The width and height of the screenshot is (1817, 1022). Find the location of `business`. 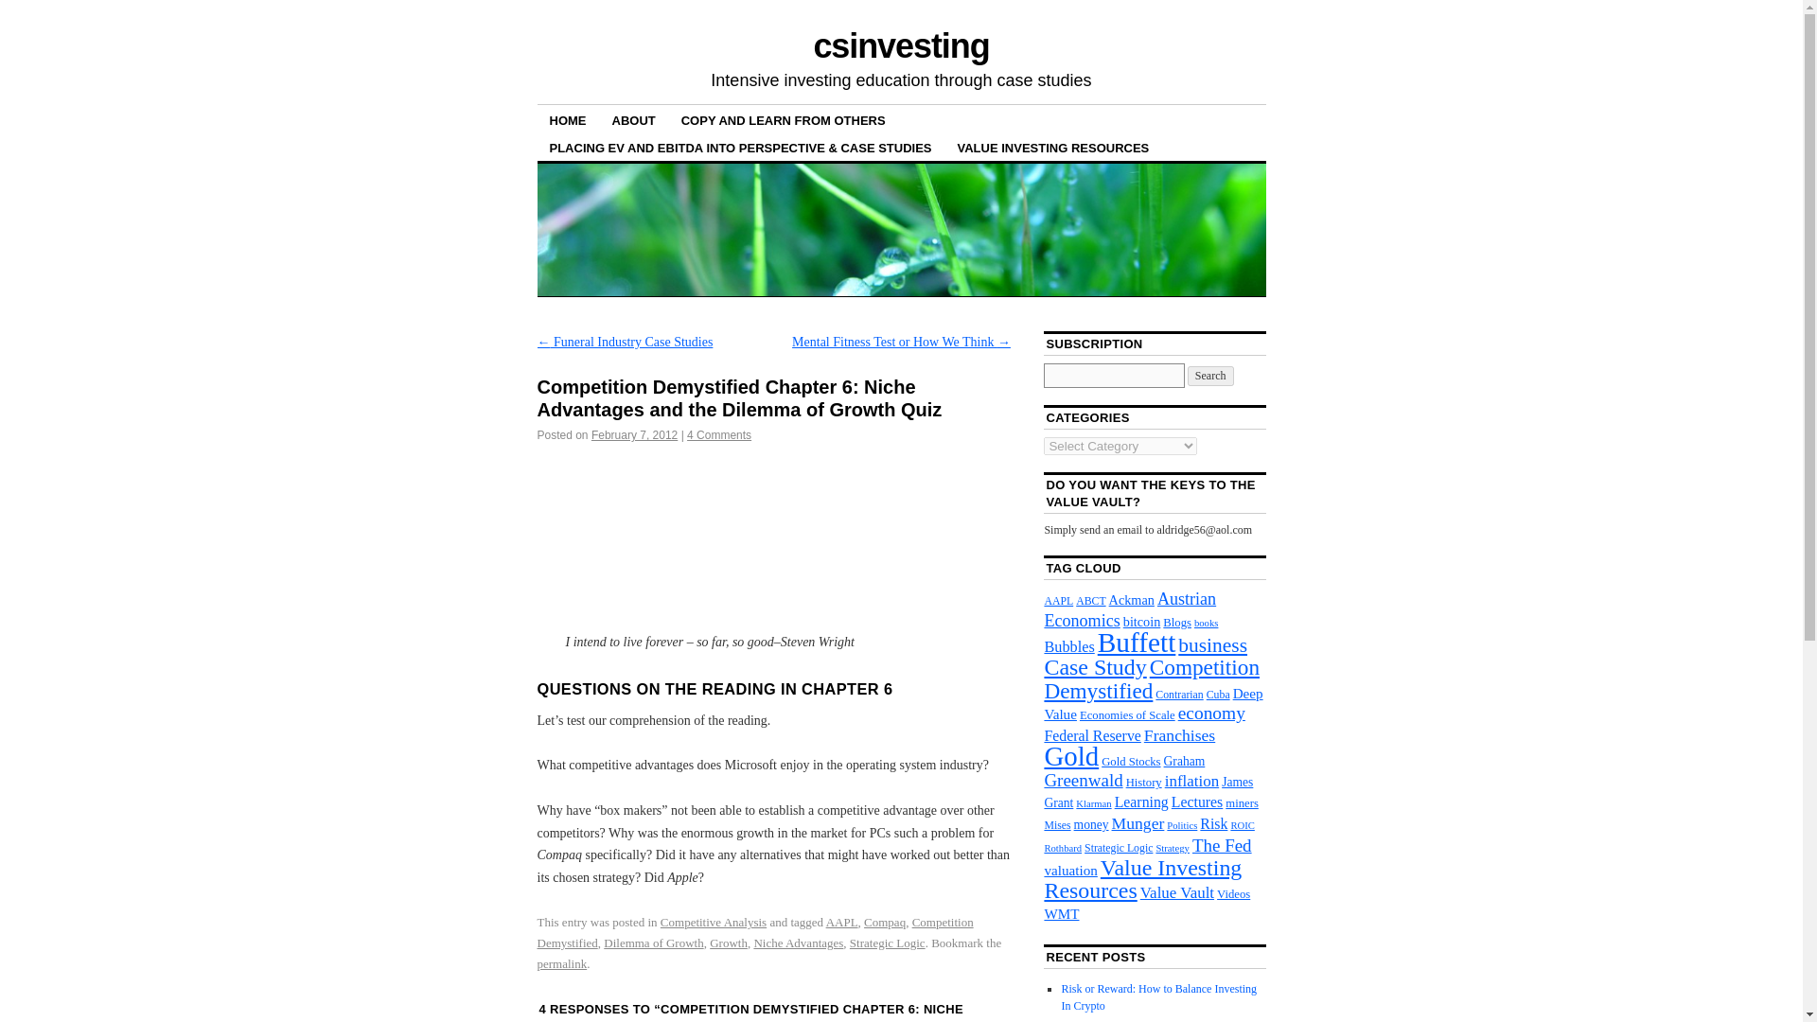

business is located at coordinates (1211, 645).